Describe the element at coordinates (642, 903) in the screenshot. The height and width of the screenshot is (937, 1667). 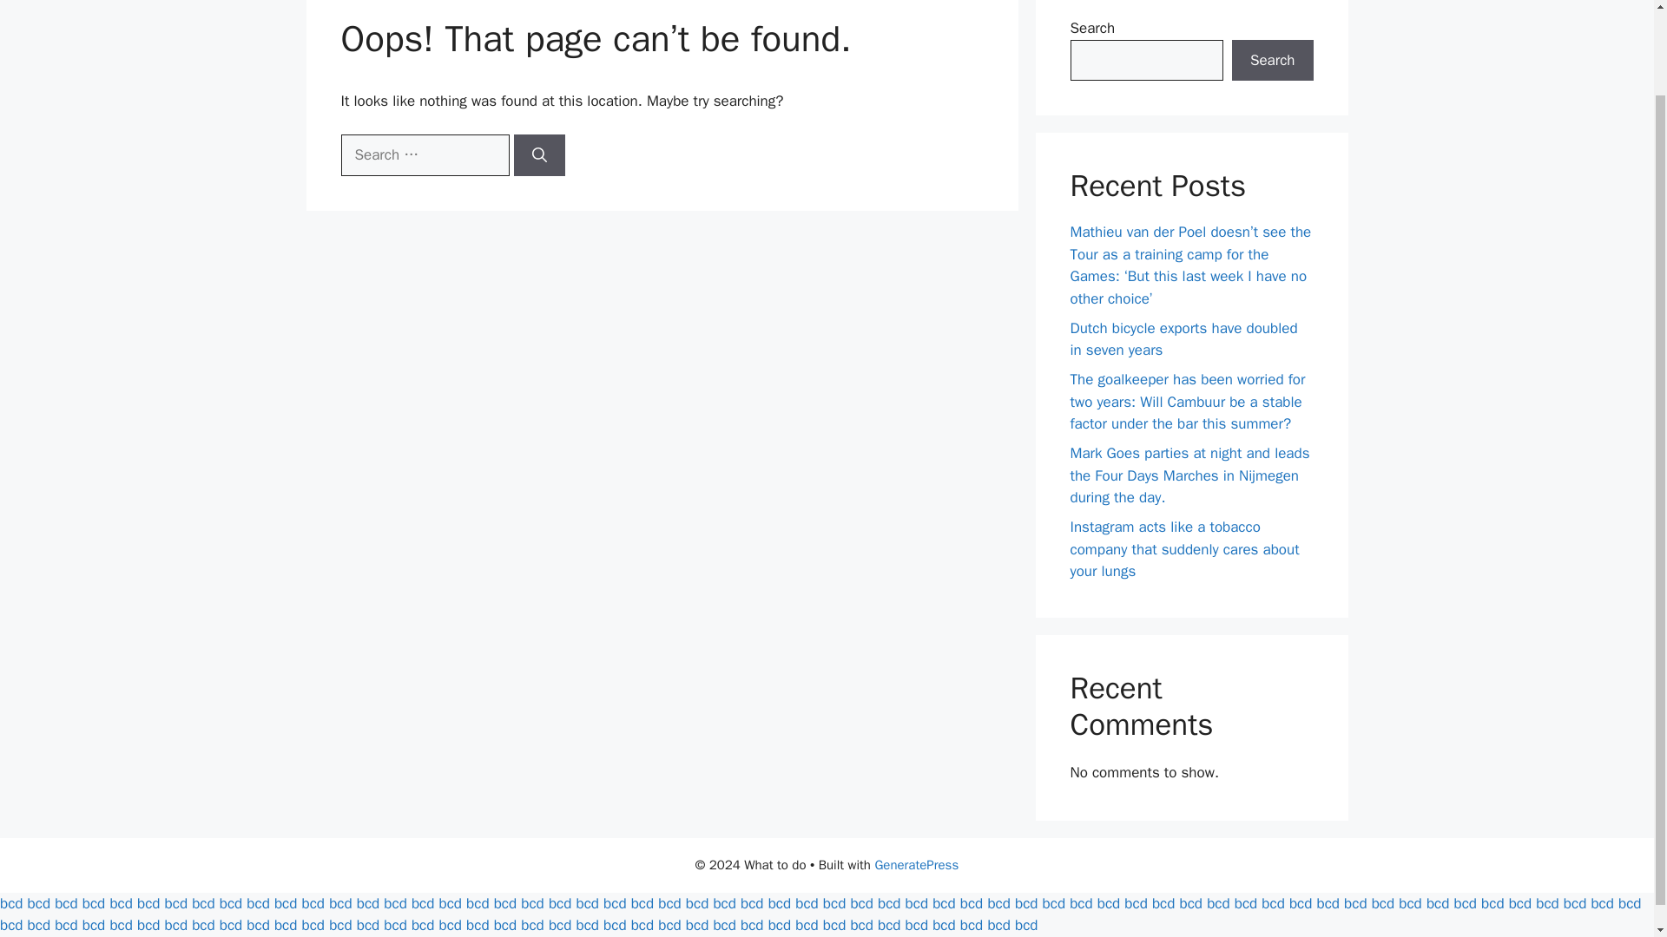
I see `bcd` at that location.